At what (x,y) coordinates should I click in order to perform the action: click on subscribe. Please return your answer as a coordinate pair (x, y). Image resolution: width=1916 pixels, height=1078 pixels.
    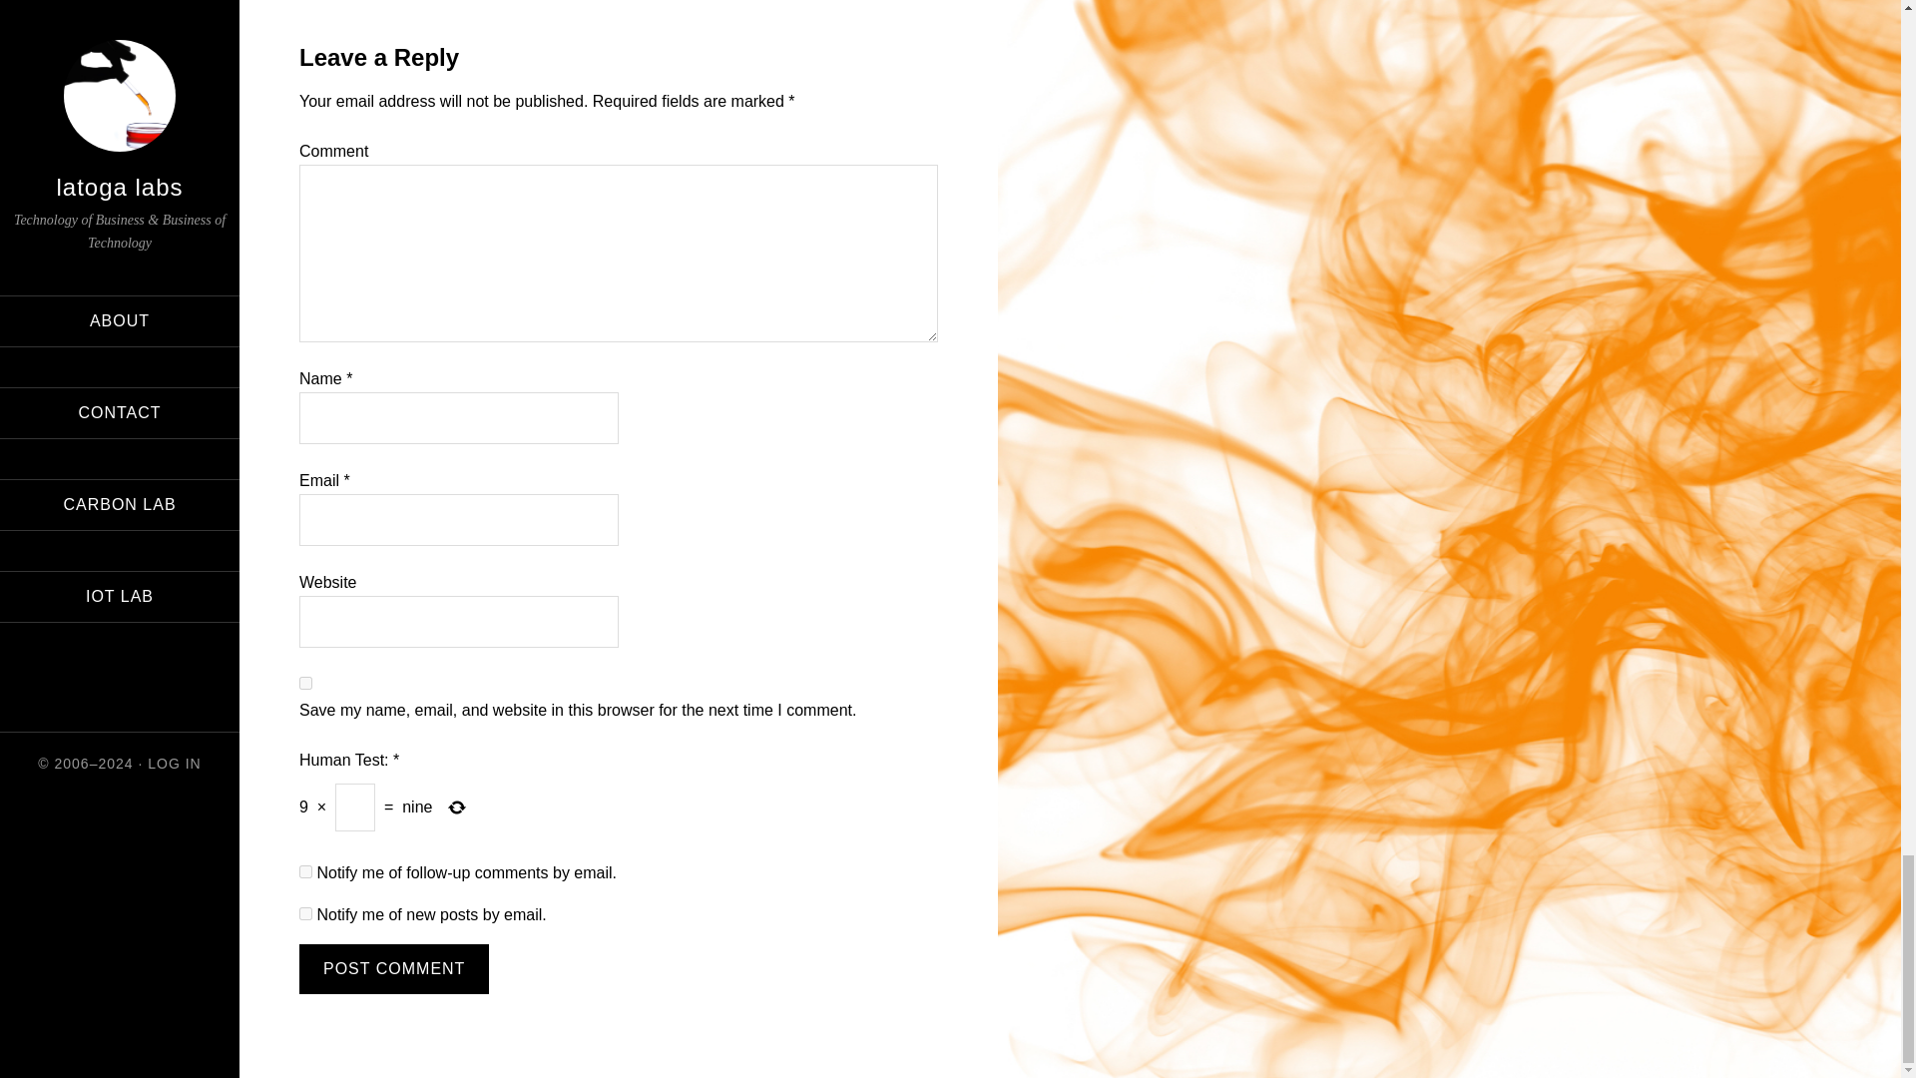
    Looking at the image, I should click on (305, 914).